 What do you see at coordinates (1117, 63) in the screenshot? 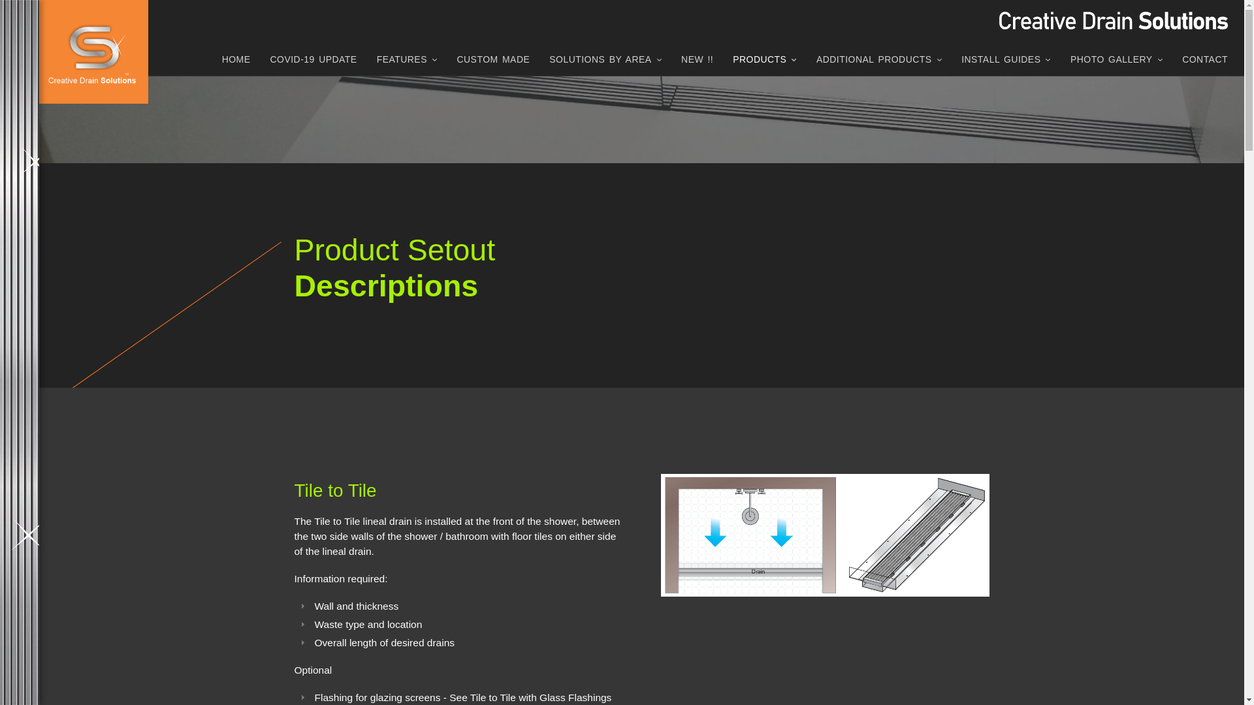
I see `PHOTO GALLERY` at bounding box center [1117, 63].